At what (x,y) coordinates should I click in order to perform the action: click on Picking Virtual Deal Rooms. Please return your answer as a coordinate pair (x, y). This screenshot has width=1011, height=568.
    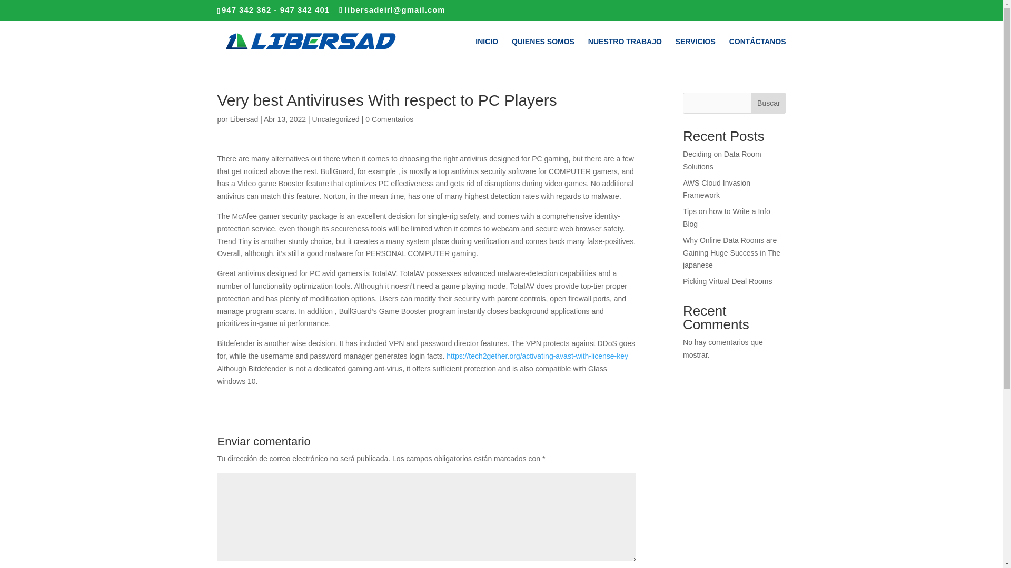
    Looking at the image, I should click on (728, 281).